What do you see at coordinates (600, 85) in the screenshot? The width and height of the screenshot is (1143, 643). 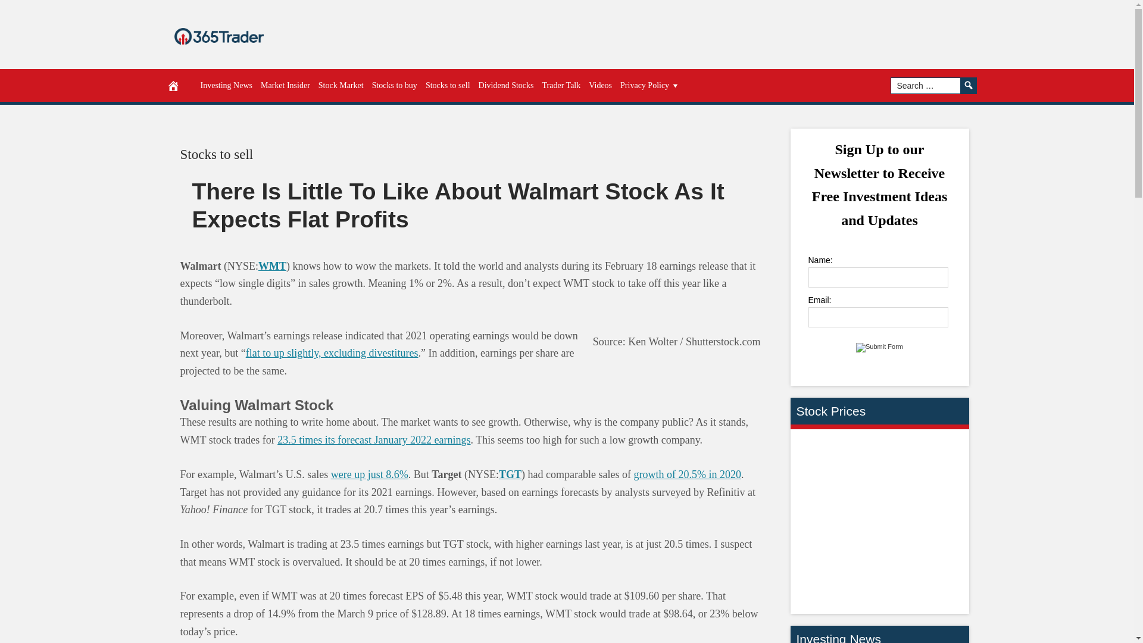 I see `Videos` at bounding box center [600, 85].